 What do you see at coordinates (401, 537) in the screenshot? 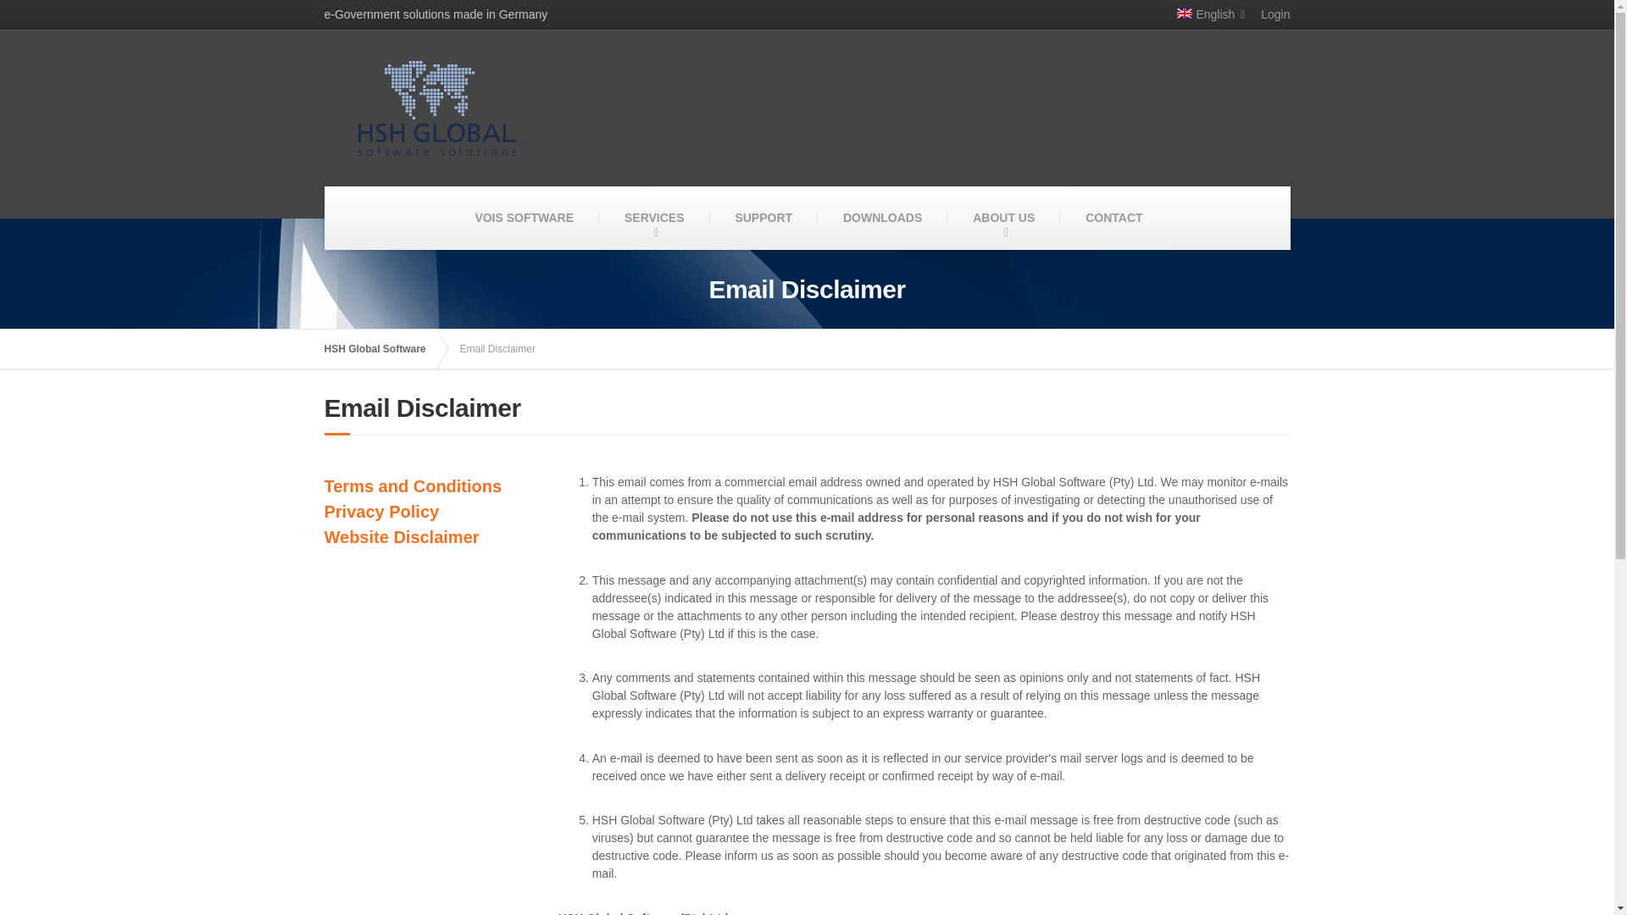
I see `Website Disclaimer` at bounding box center [401, 537].